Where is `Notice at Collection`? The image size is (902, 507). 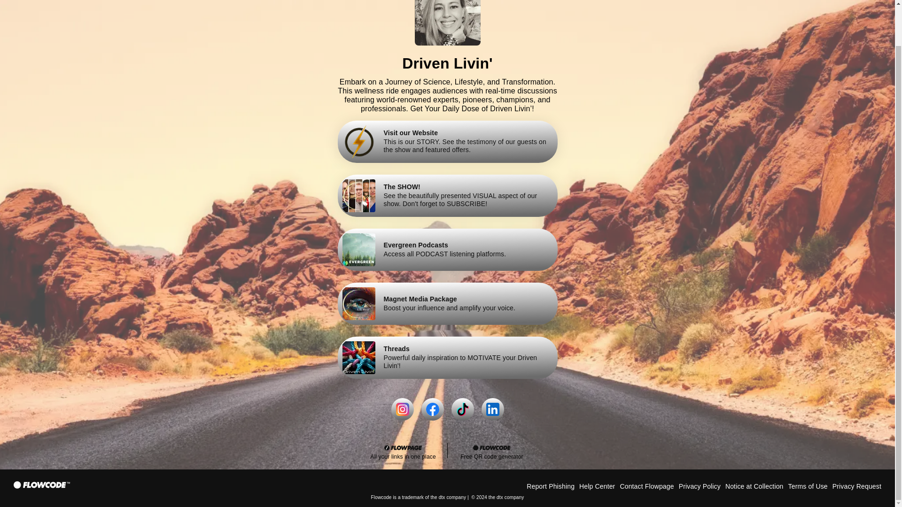 Notice at Collection is located at coordinates (754, 486).